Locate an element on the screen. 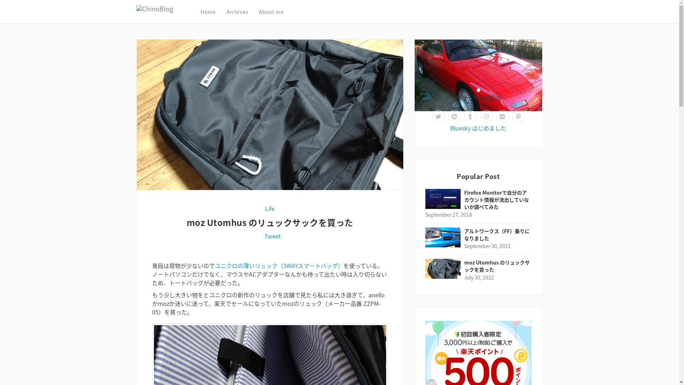 Image resolution: width=684 pixels, height=385 pixels. About me is located at coordinates (276, 12).